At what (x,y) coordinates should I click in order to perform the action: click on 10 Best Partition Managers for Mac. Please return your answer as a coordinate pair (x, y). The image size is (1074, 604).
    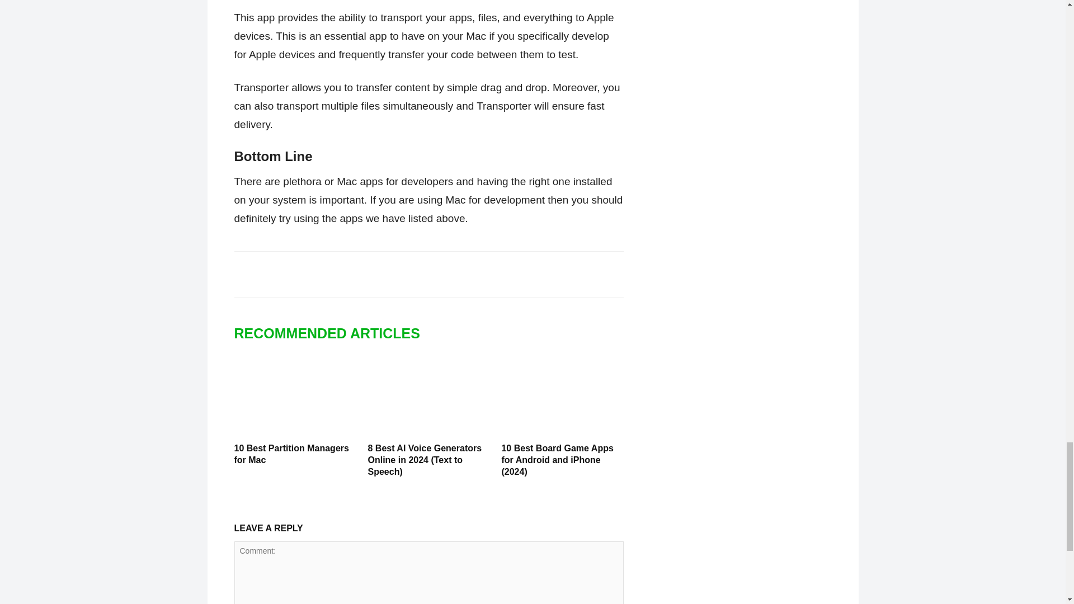
    Looking at the image, I should click on (294, 397).